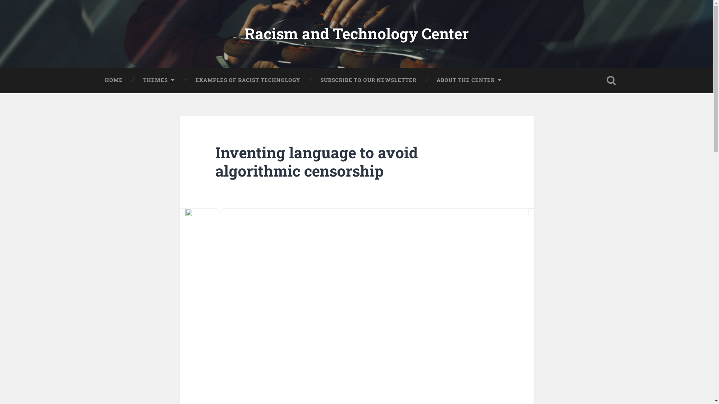 The height and width of the screenshot is (404, 719). I want to click on EXAMPLES OF RACIST TECHNOLOGY, so click(247, 80).